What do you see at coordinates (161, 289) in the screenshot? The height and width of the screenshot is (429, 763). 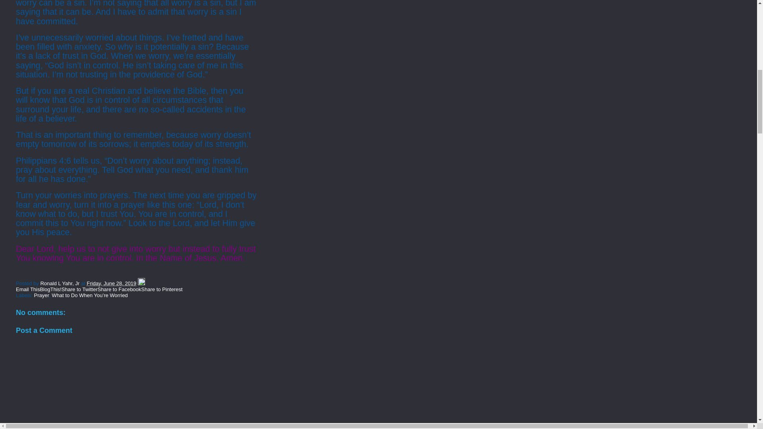 I see `Share to Pinterest` at bounding box center [161, 289].